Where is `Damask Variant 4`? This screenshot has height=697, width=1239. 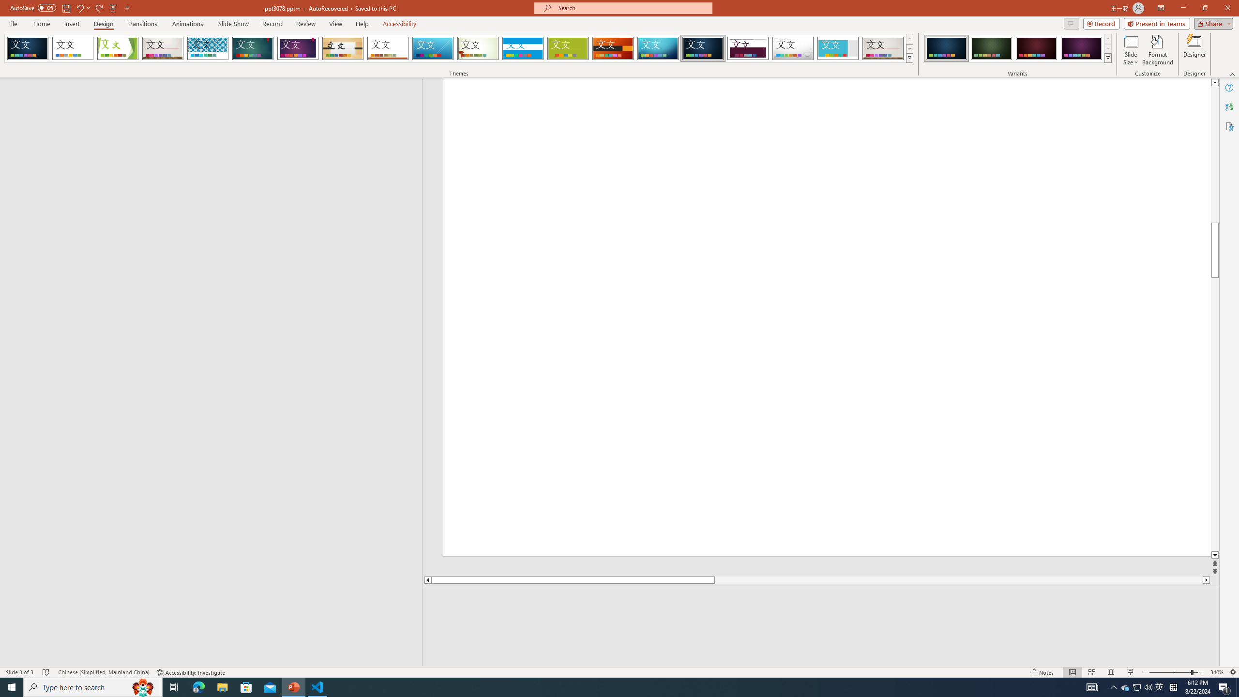
Damask Variant 4 is located at coordinates (1081, 48).